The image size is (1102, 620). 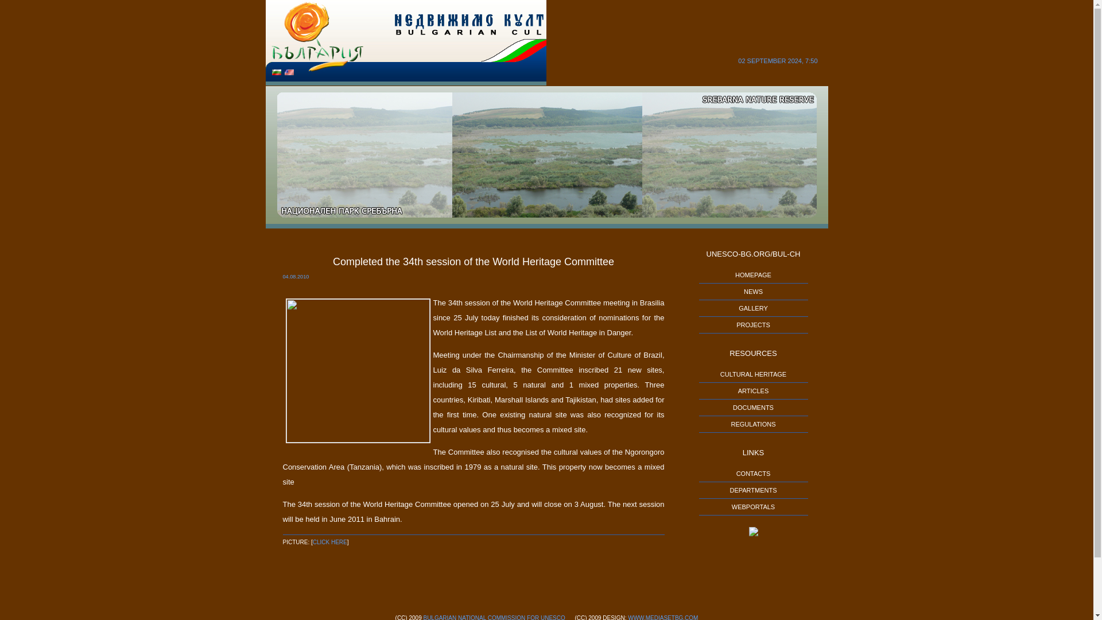 I want to click on CULTURAL HERITAGE, so click(x=753, y=374).